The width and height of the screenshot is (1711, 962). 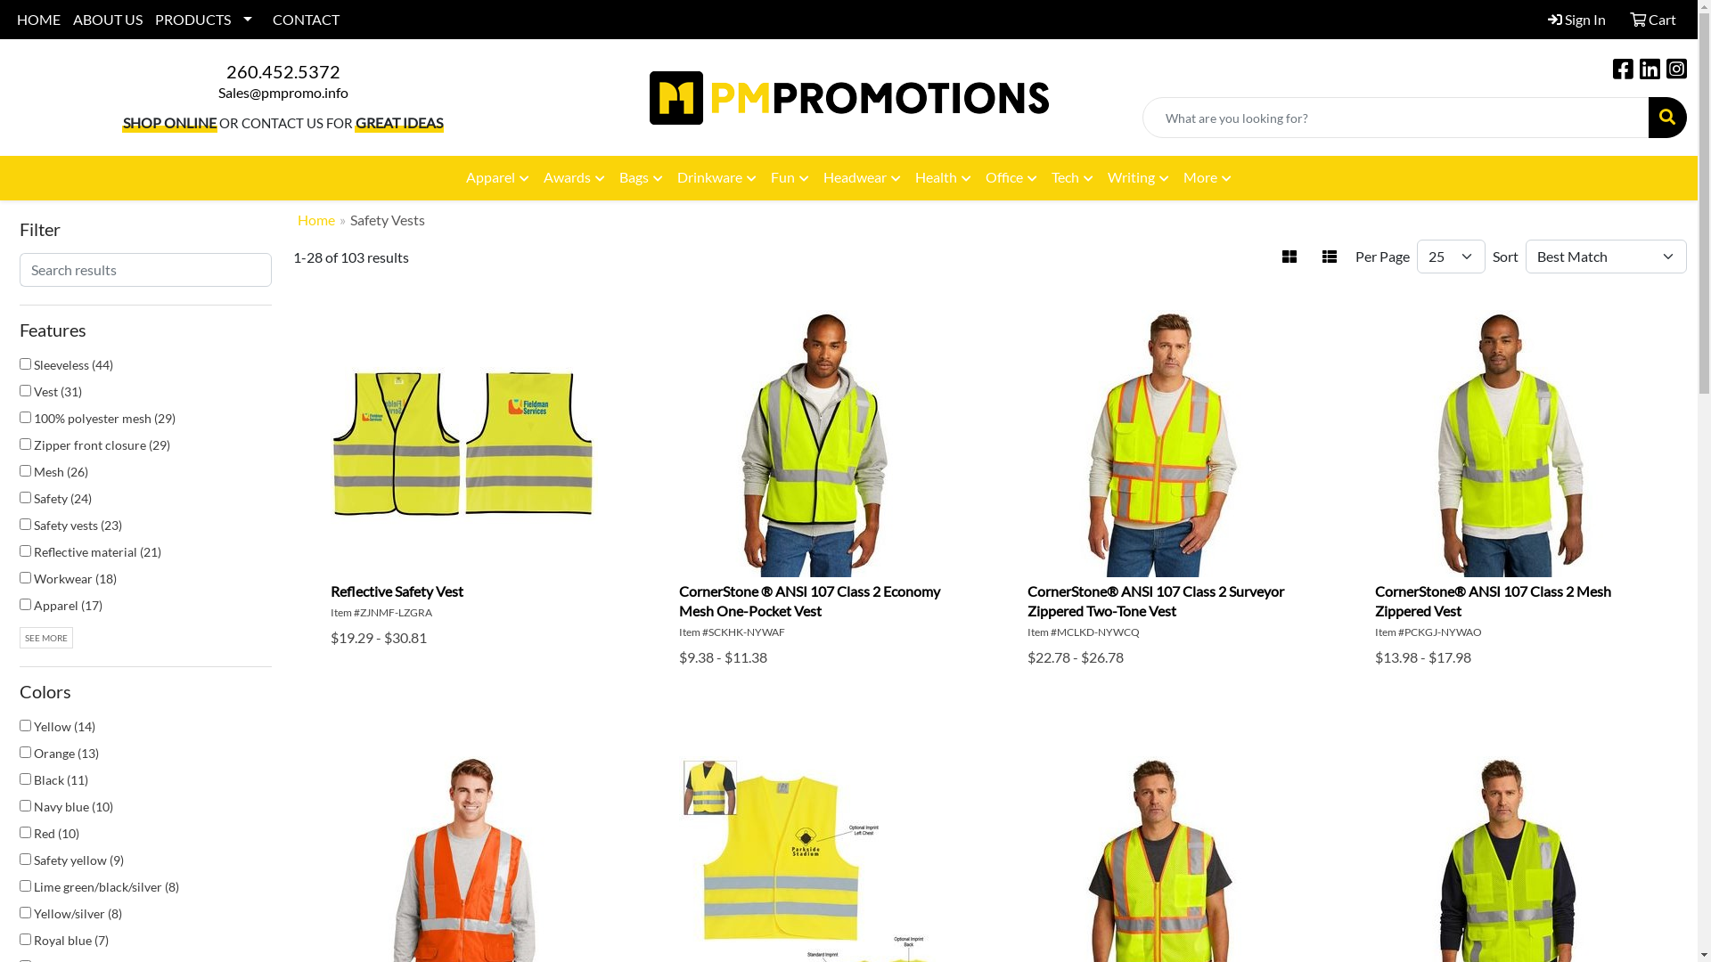 I want to click on PRODUCTS, so click(x=208, y=20).